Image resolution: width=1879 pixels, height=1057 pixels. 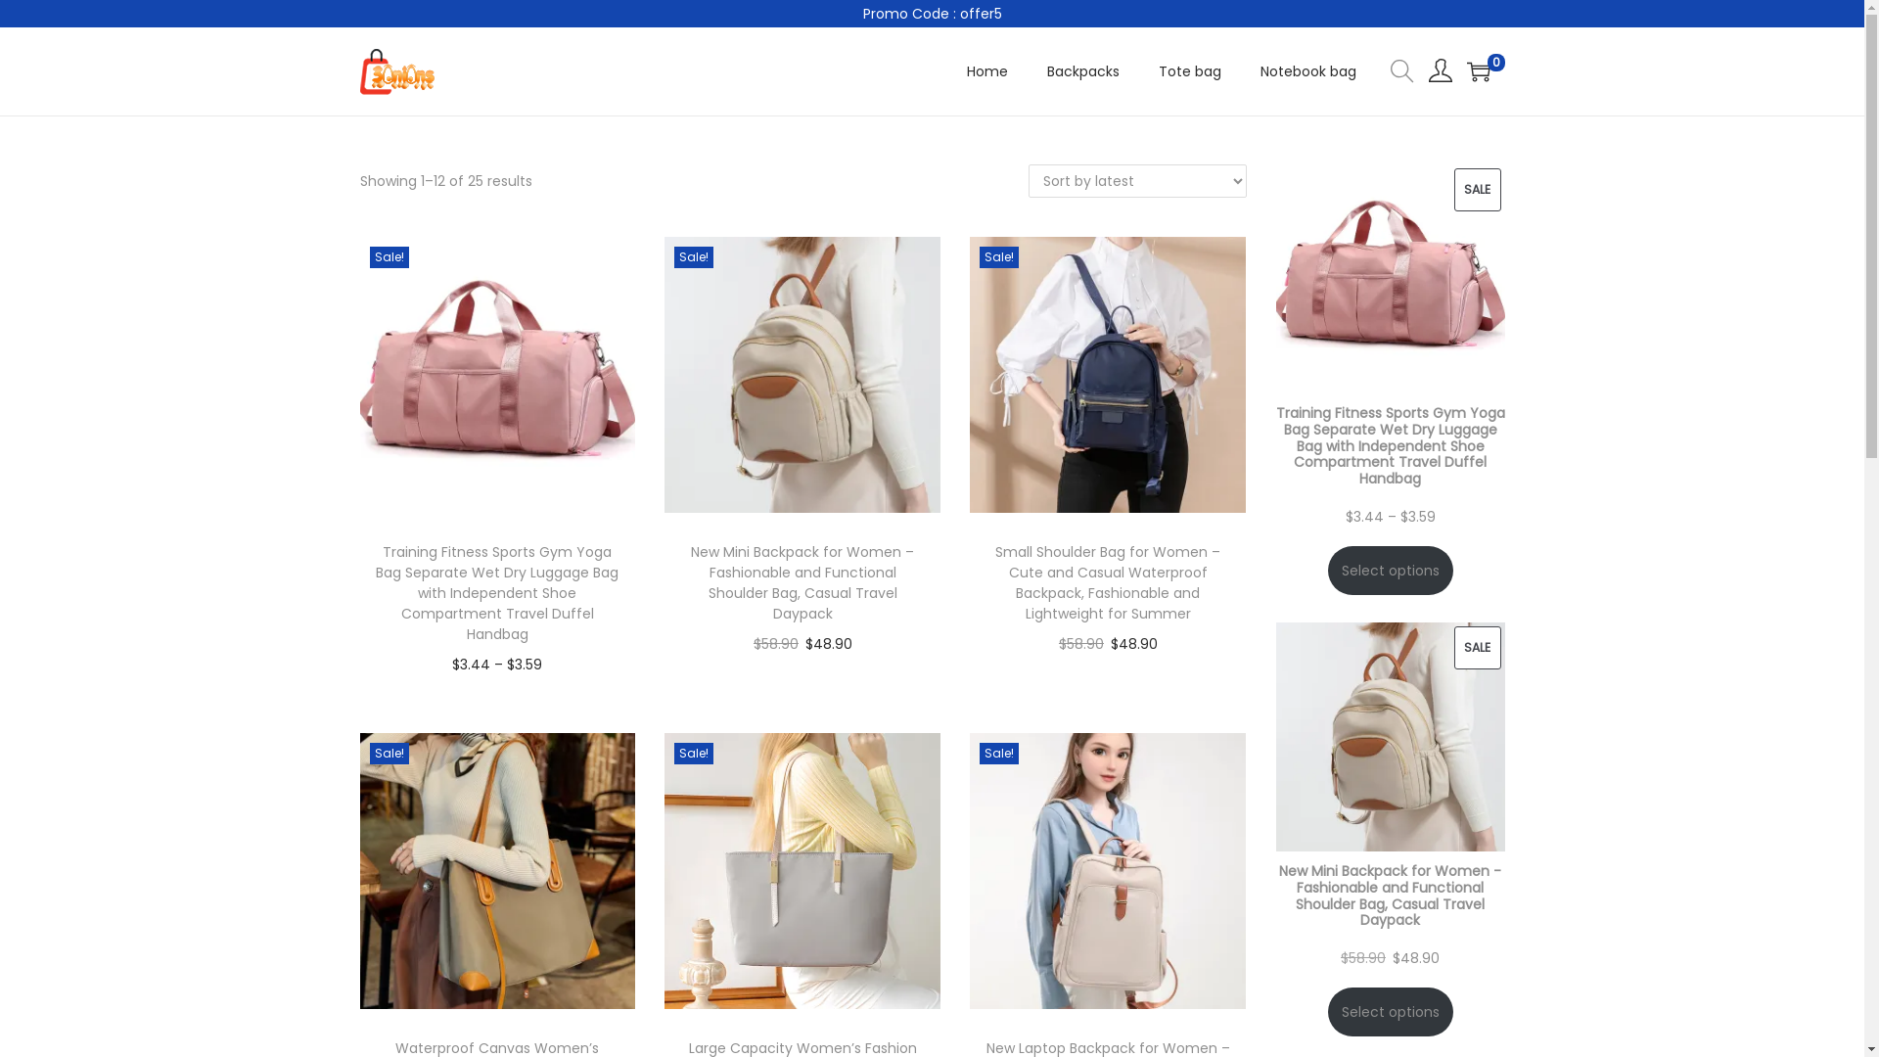 What do you see at coordinates (1083, 71) in the screenshot?
I see `Backpacks` at bounding box center [1083, 71].